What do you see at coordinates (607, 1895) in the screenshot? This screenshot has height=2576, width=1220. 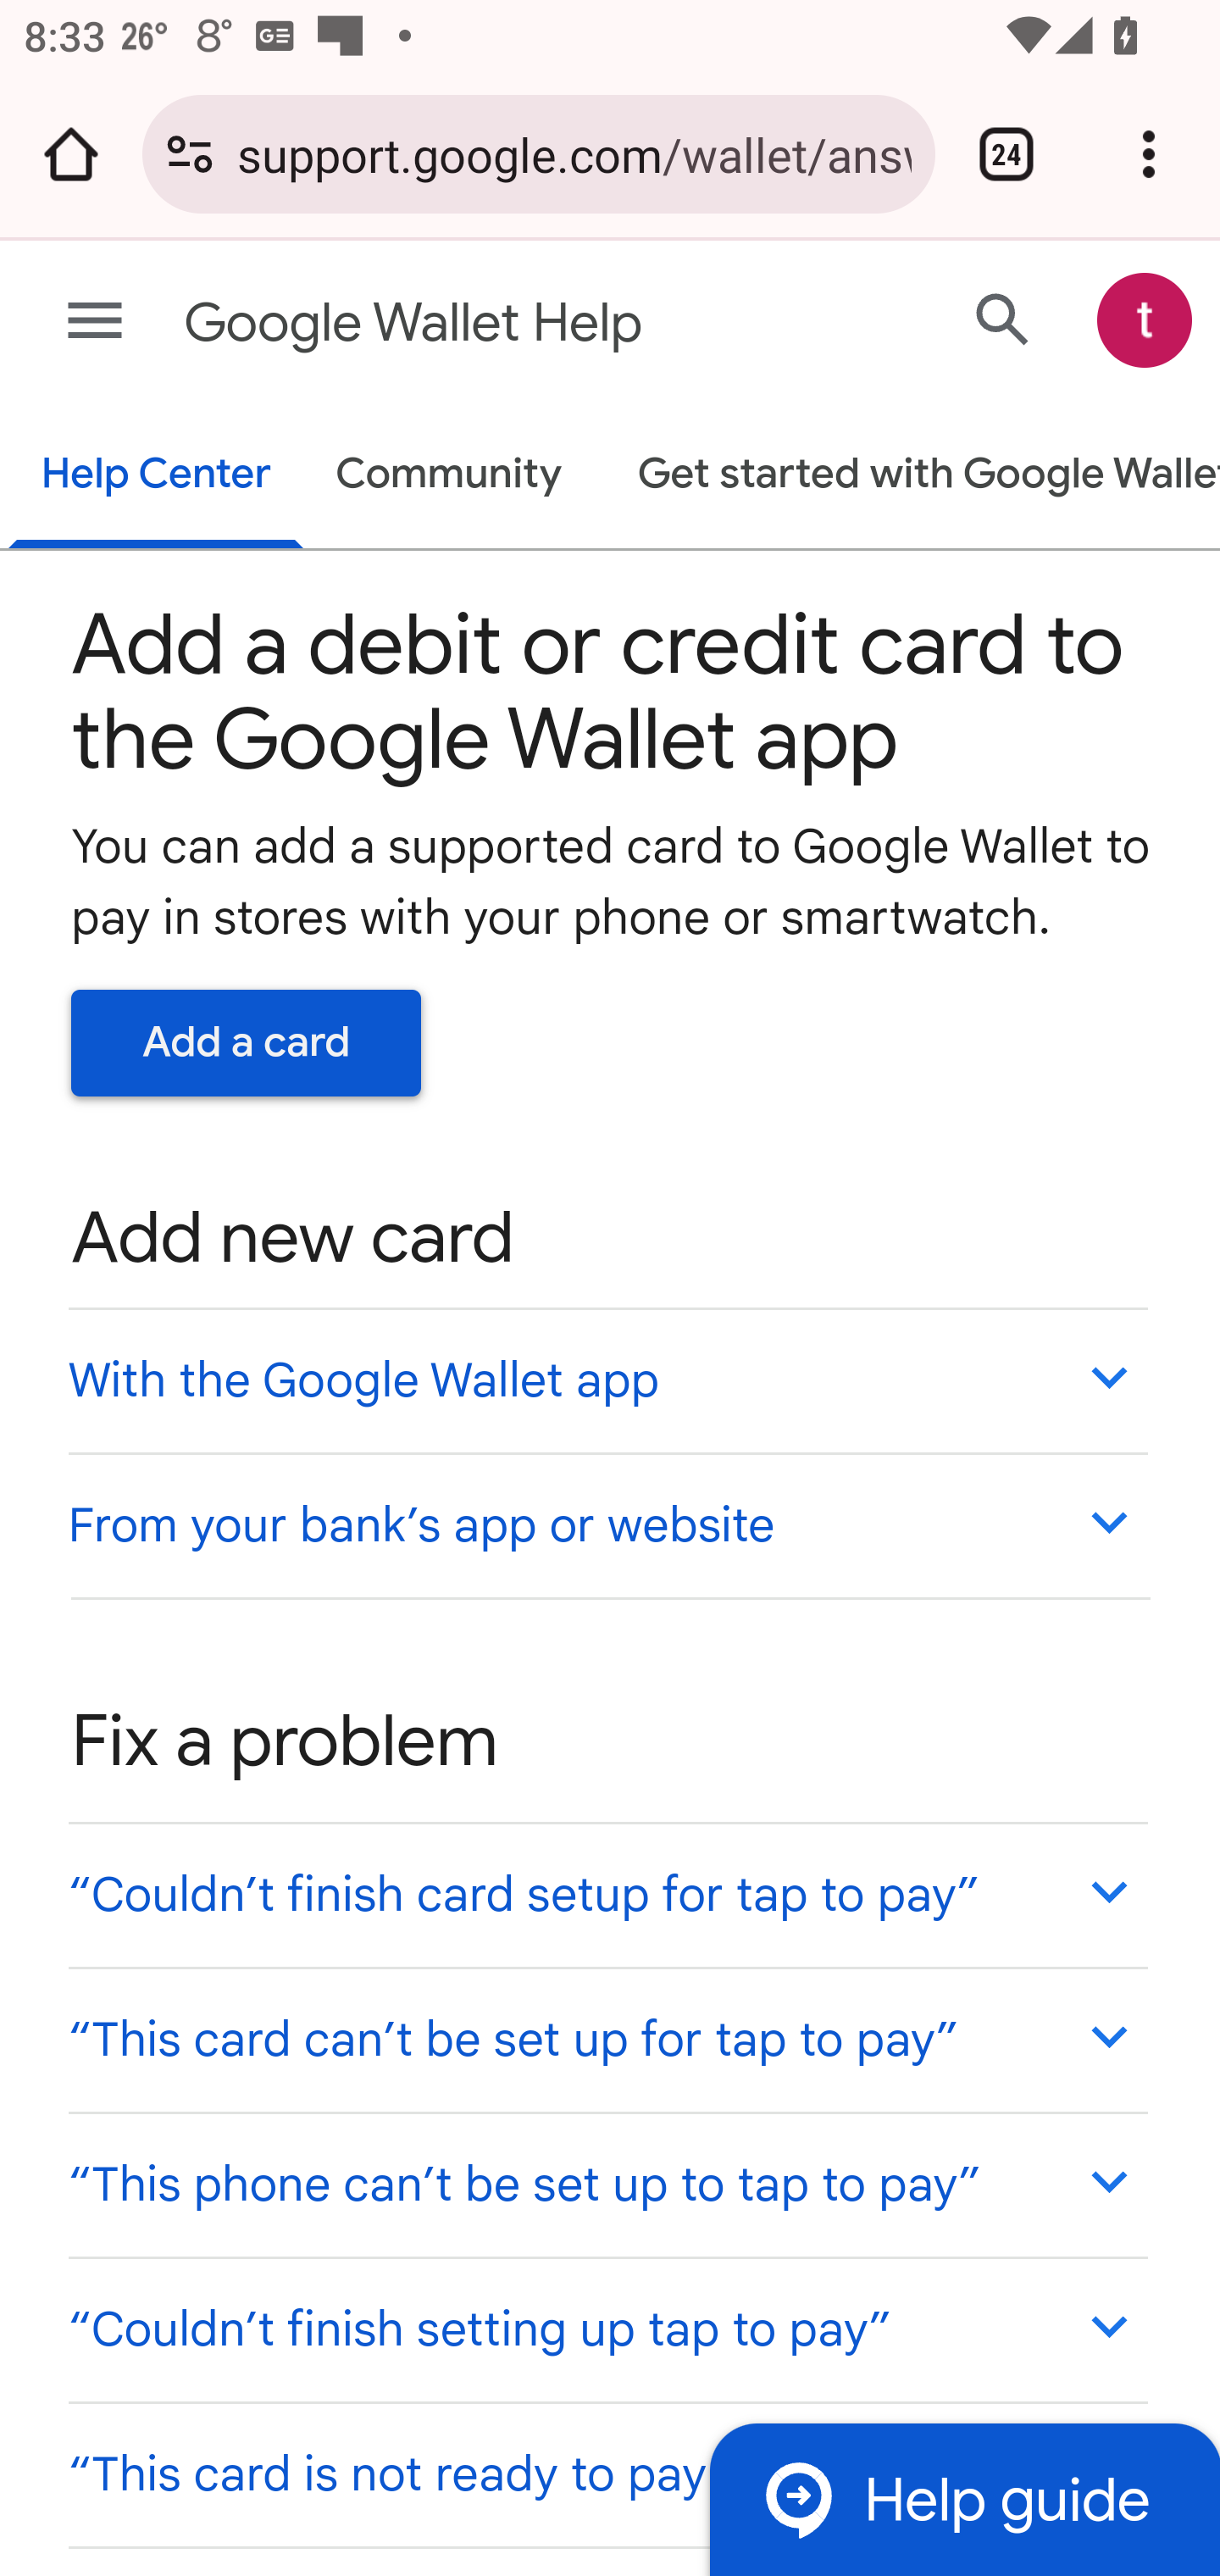 I see `“Couldn’t finish card setup for tap to pay”` at bounding box center [607, 1895].